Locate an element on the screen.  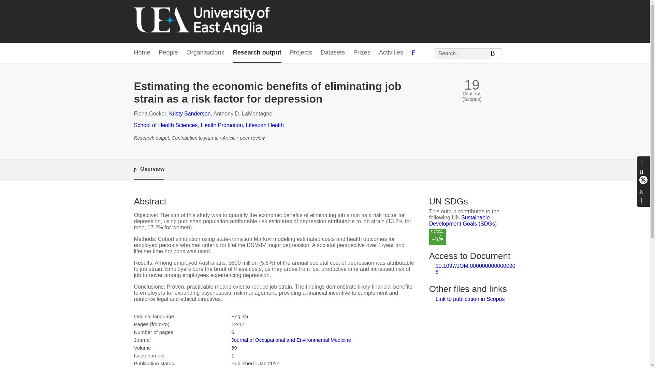
Journal of Occupational and Environmental Medicine is located at coordinates (291, 340).